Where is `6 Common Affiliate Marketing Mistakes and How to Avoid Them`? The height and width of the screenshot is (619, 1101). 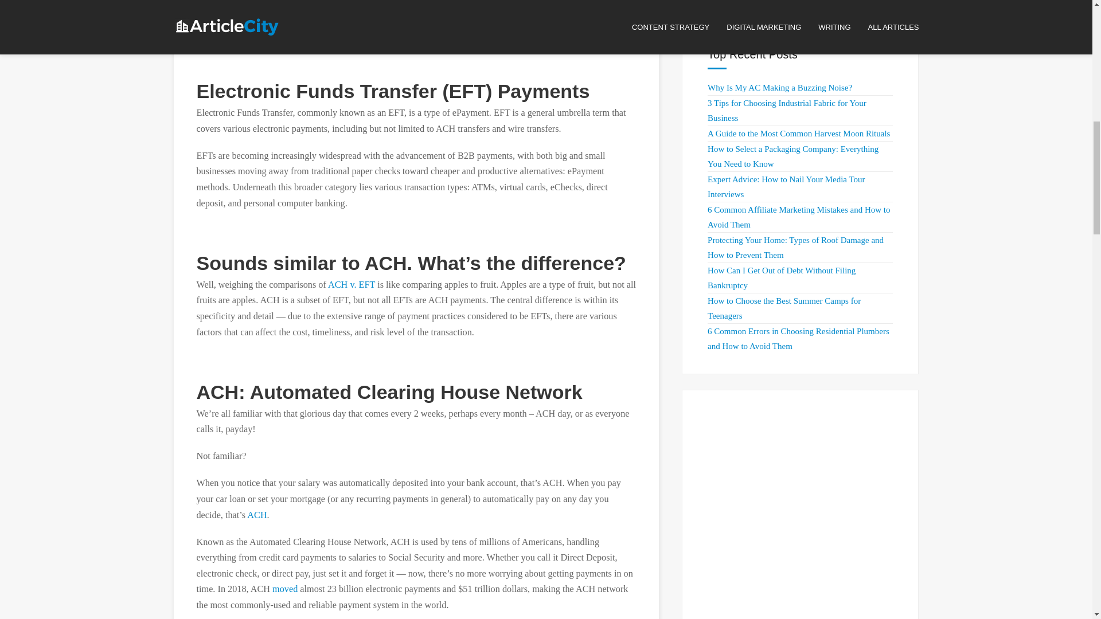 6 Common Affiliate Marketing Mistakes and How to Avoid Them is located at coordinates (798, 217).